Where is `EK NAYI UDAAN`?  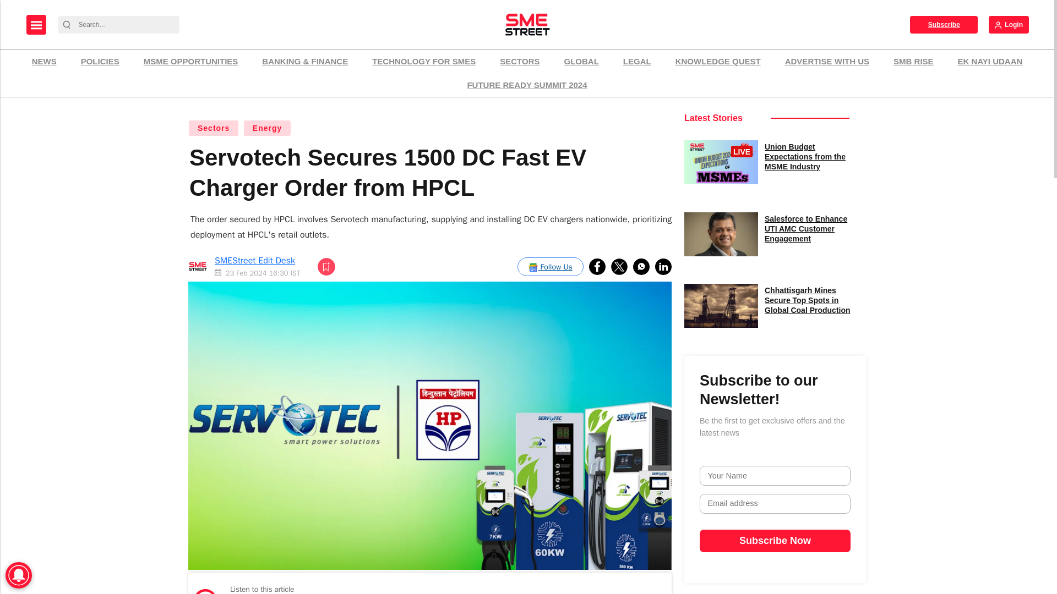 EK NAYI UDAAN is located at coordinates (990, 62).